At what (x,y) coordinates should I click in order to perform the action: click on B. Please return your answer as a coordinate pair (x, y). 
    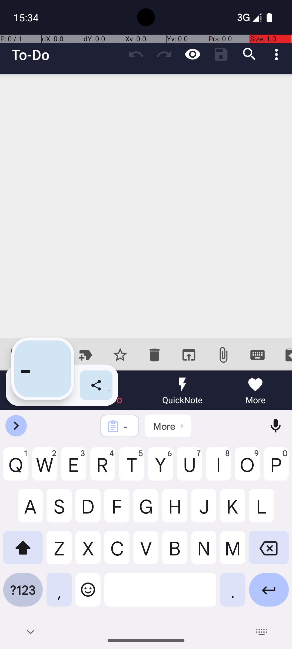
    Looking at the image, I should click on (175, 552).